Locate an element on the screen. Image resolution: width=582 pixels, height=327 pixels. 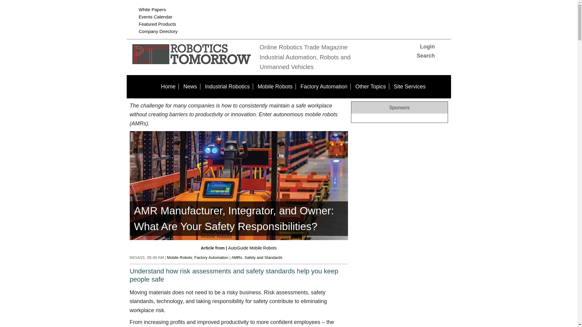
Industrial Robotics is located at coordinates (227, 87).